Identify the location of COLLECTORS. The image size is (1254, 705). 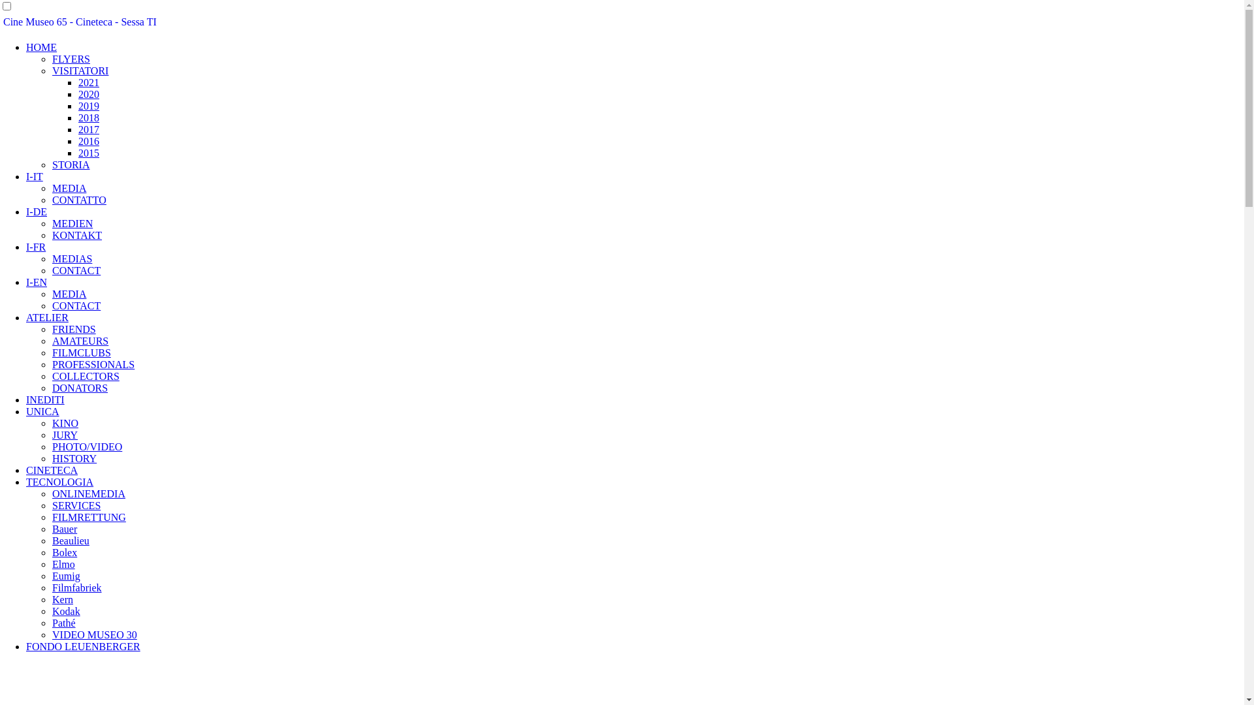
(86, 376).